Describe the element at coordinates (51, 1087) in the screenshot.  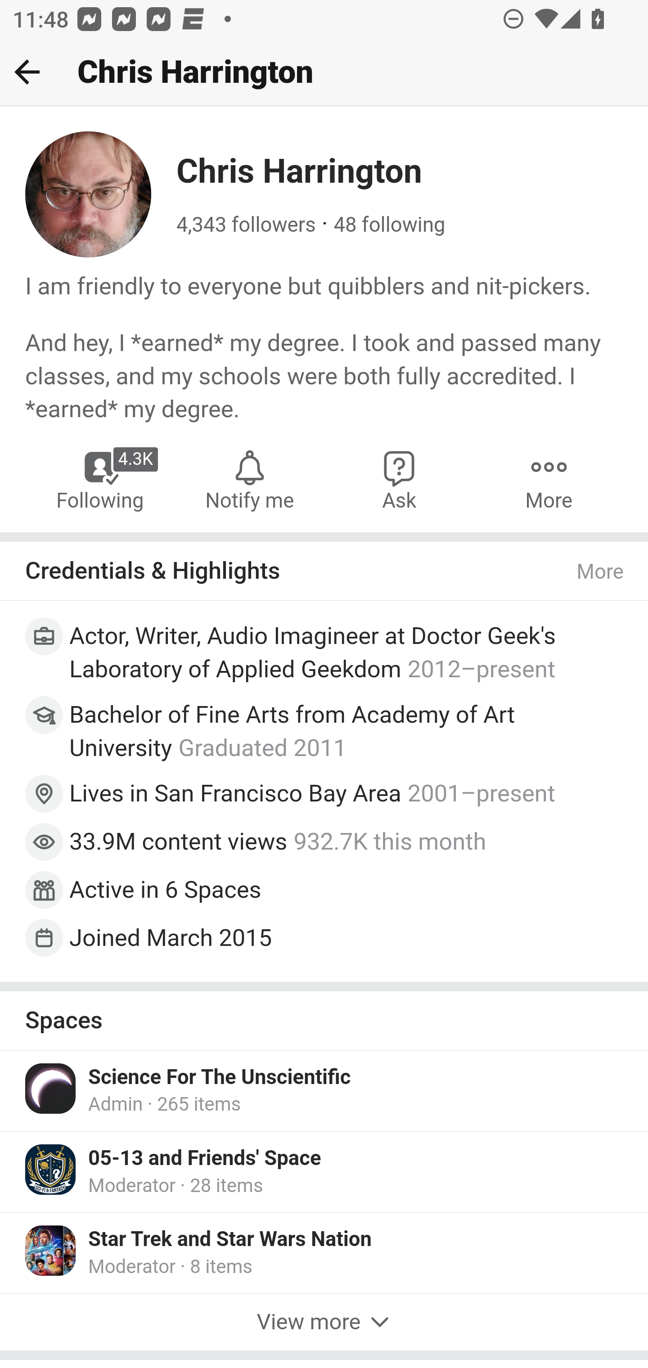
I see `Icon for Science For The Unscientific` at that location.